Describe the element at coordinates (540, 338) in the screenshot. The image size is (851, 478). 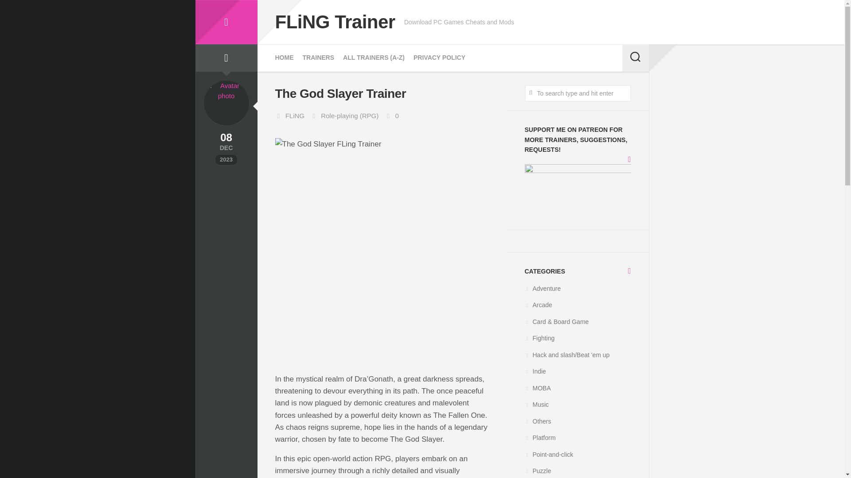
I see `Fighting` at that location.